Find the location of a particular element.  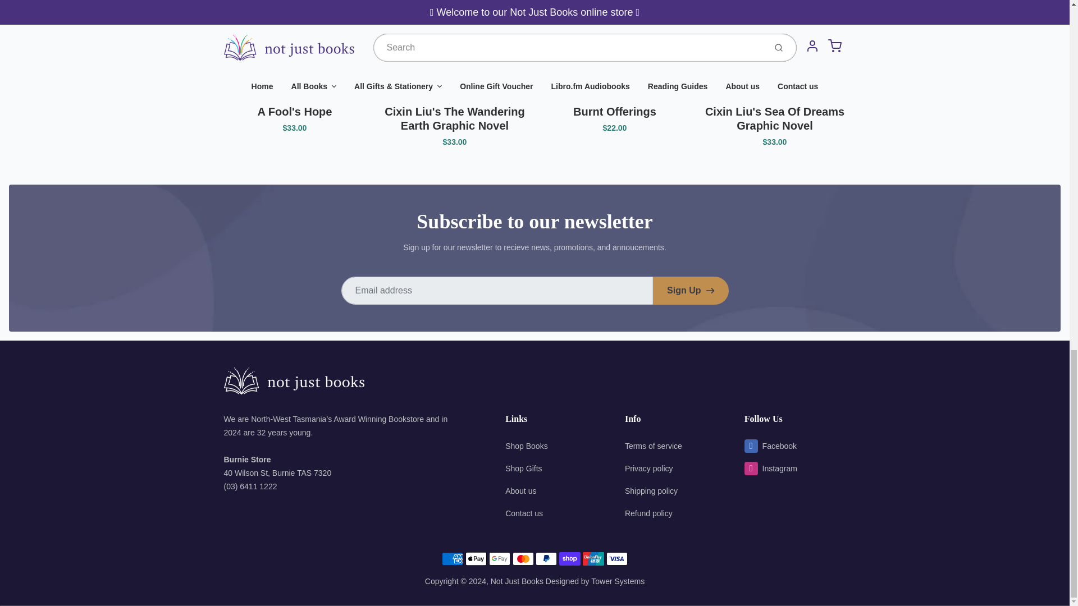

Google Pay is located at coordinates (500, 558).